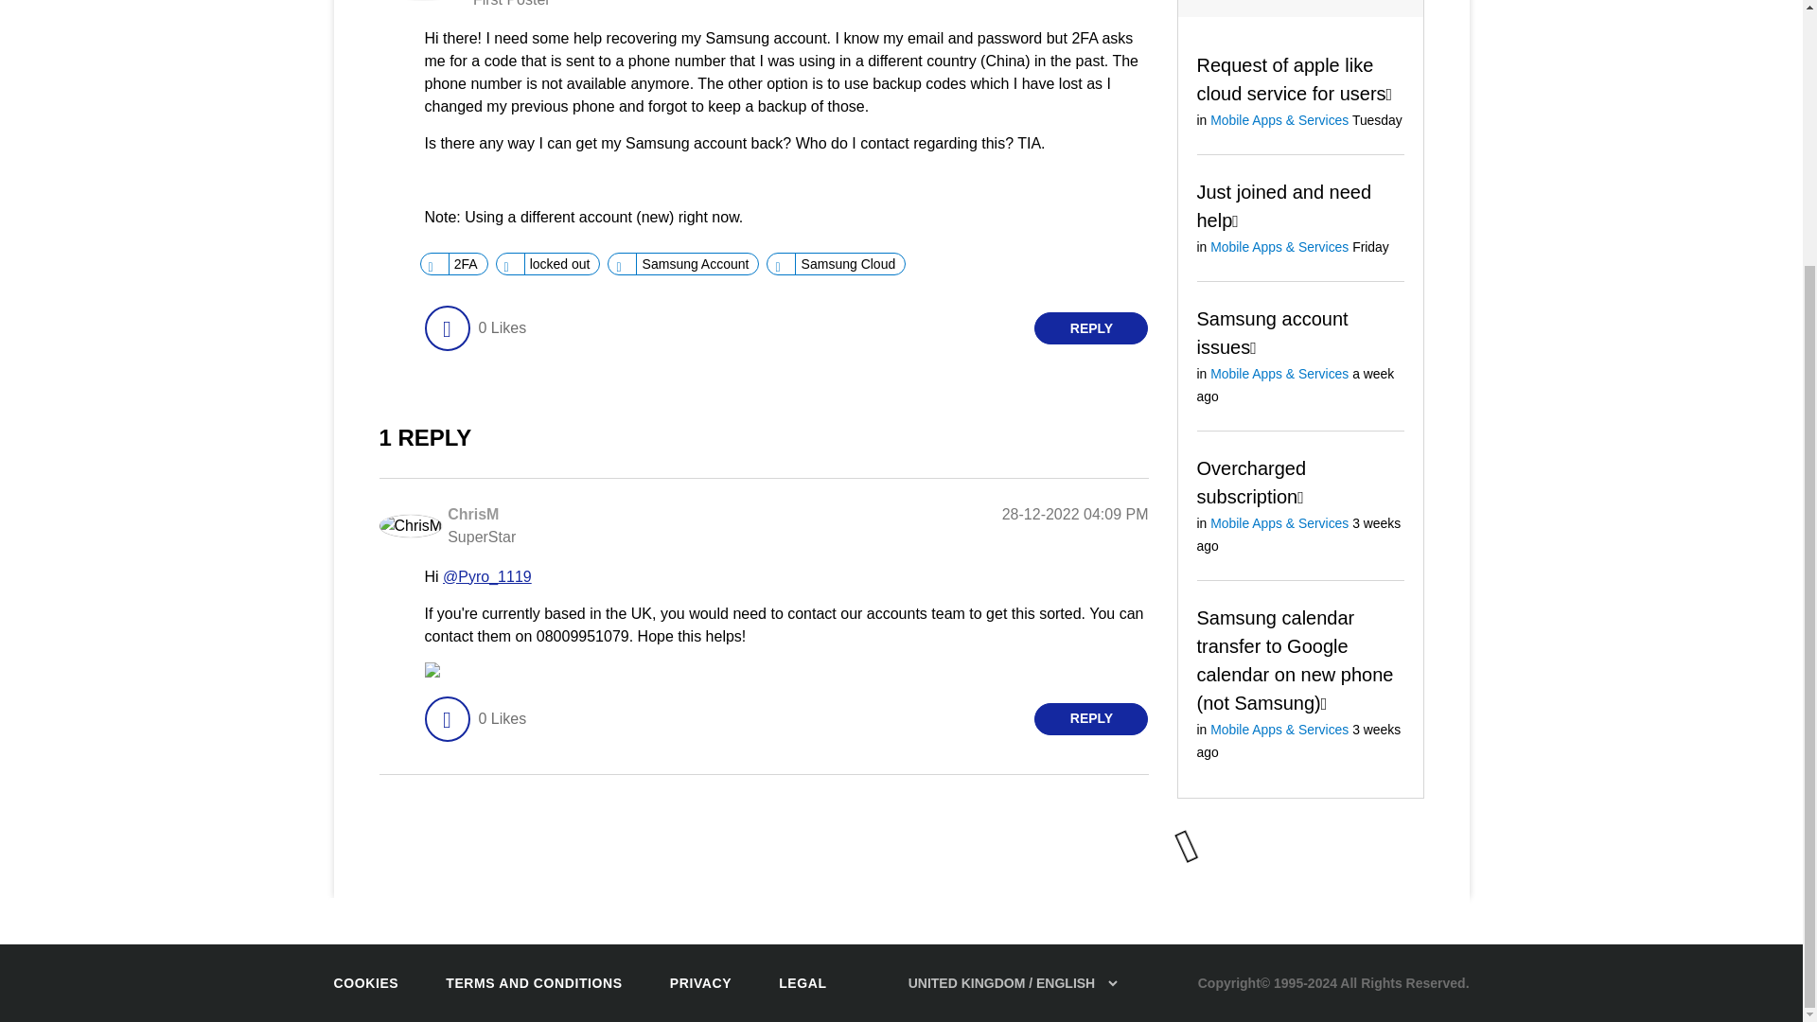 Image resolution: width=1817 pixels, height=1022 pixels. I want to click on Click here to give likes to this post., so click(446, 327).